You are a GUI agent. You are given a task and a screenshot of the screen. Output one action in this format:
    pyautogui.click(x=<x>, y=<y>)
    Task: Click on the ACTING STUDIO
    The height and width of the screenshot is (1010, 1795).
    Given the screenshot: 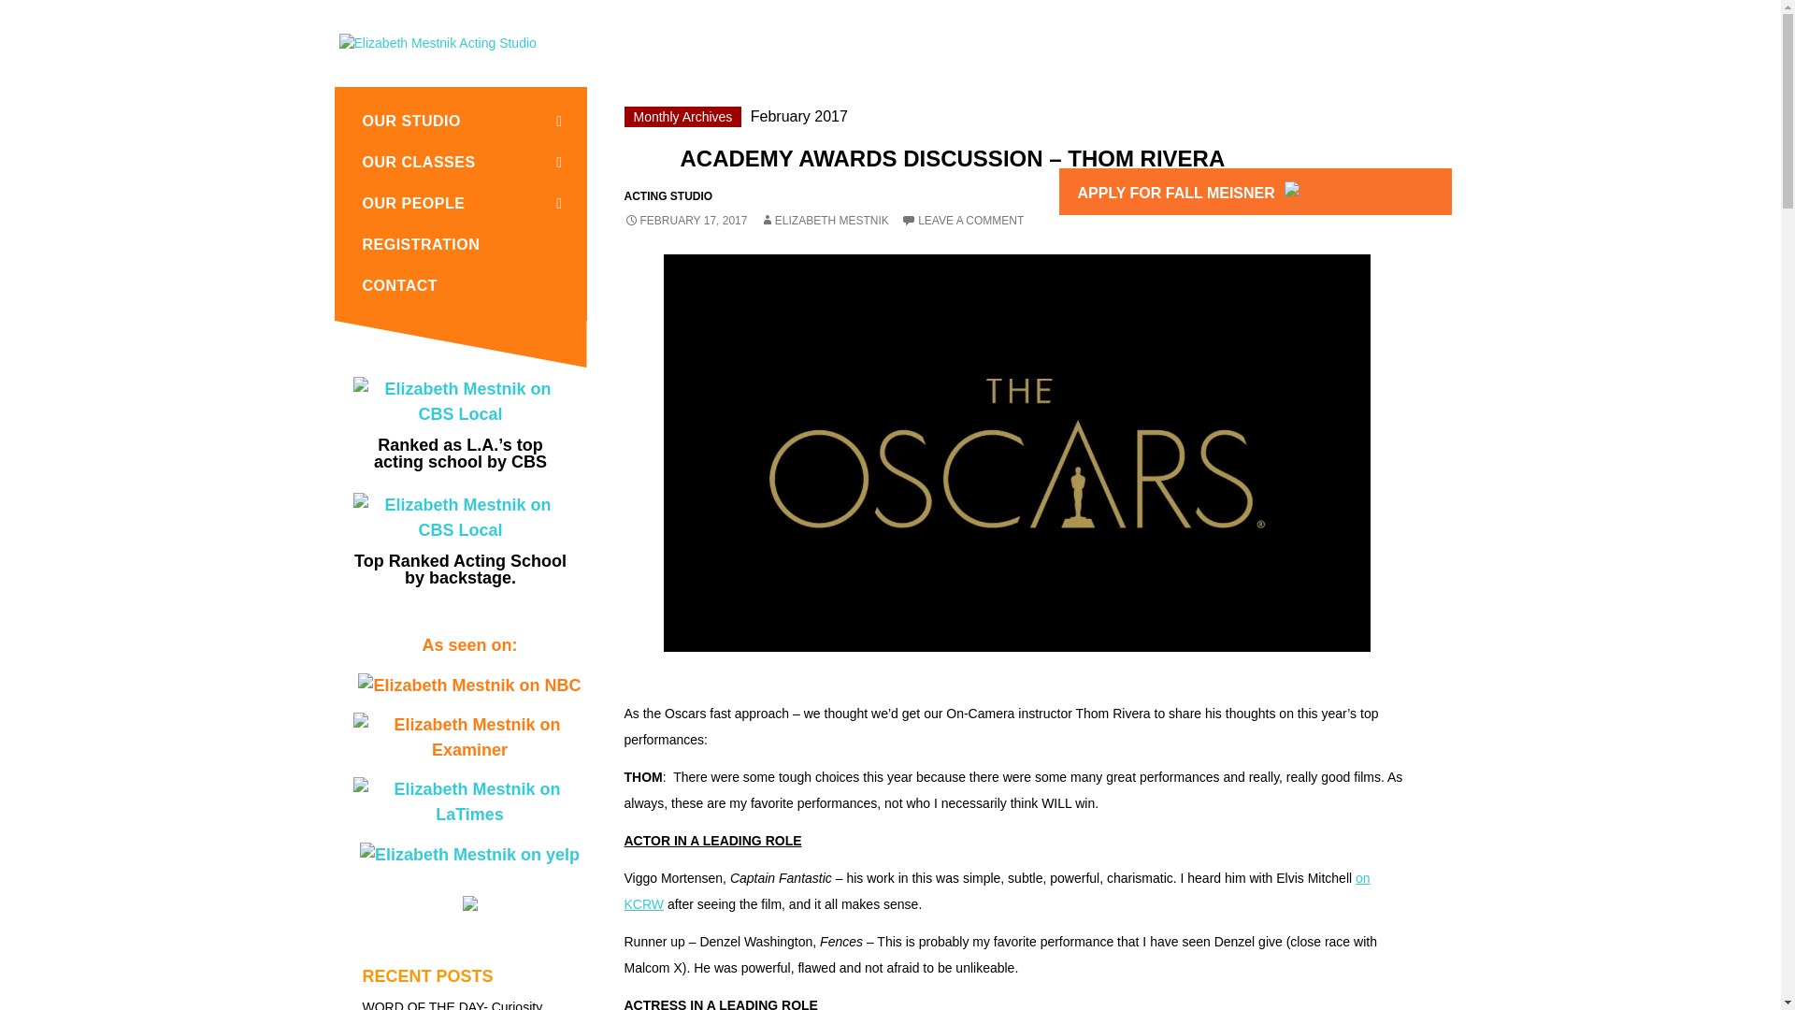 What is the action you would take?
    pyautogui.click(x=668, y=196)
    